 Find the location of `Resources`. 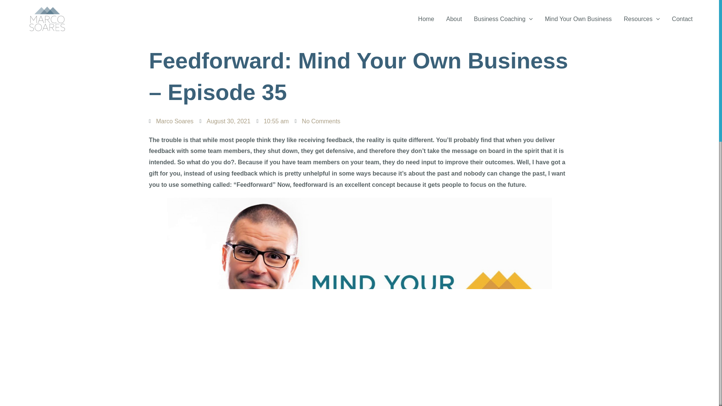

Resources is located at coordinates (642, 19).